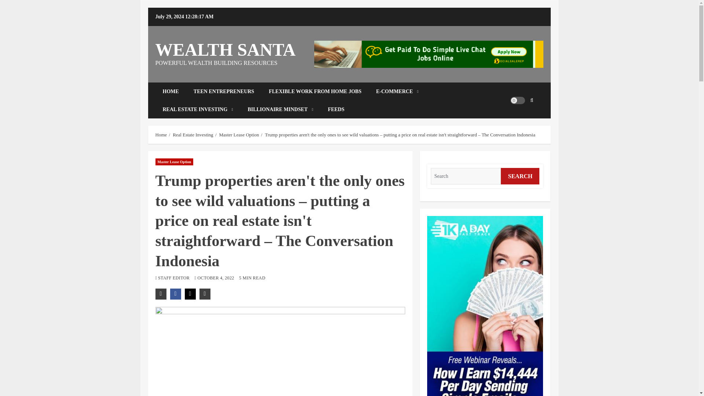  Describe the element at coordinates (224, 91) in the screenshot. I see `TEEN ENTREPRENEURS` at that location.